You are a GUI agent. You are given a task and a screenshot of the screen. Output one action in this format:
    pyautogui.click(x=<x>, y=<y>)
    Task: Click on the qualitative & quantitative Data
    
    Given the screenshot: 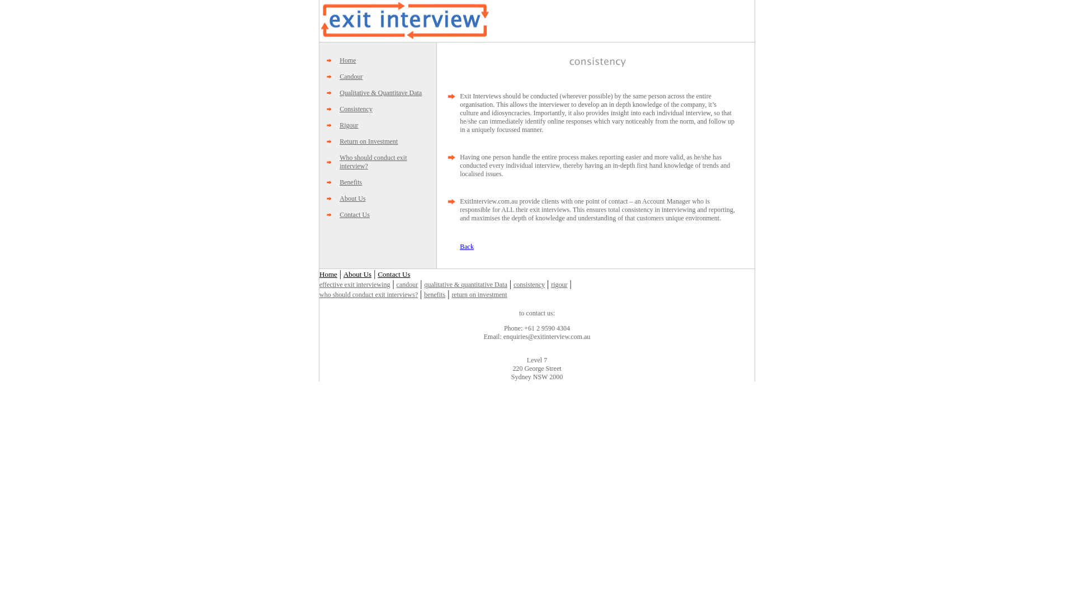 What is the action you would take?
    pyautogui.click(x=465, y=285)
    